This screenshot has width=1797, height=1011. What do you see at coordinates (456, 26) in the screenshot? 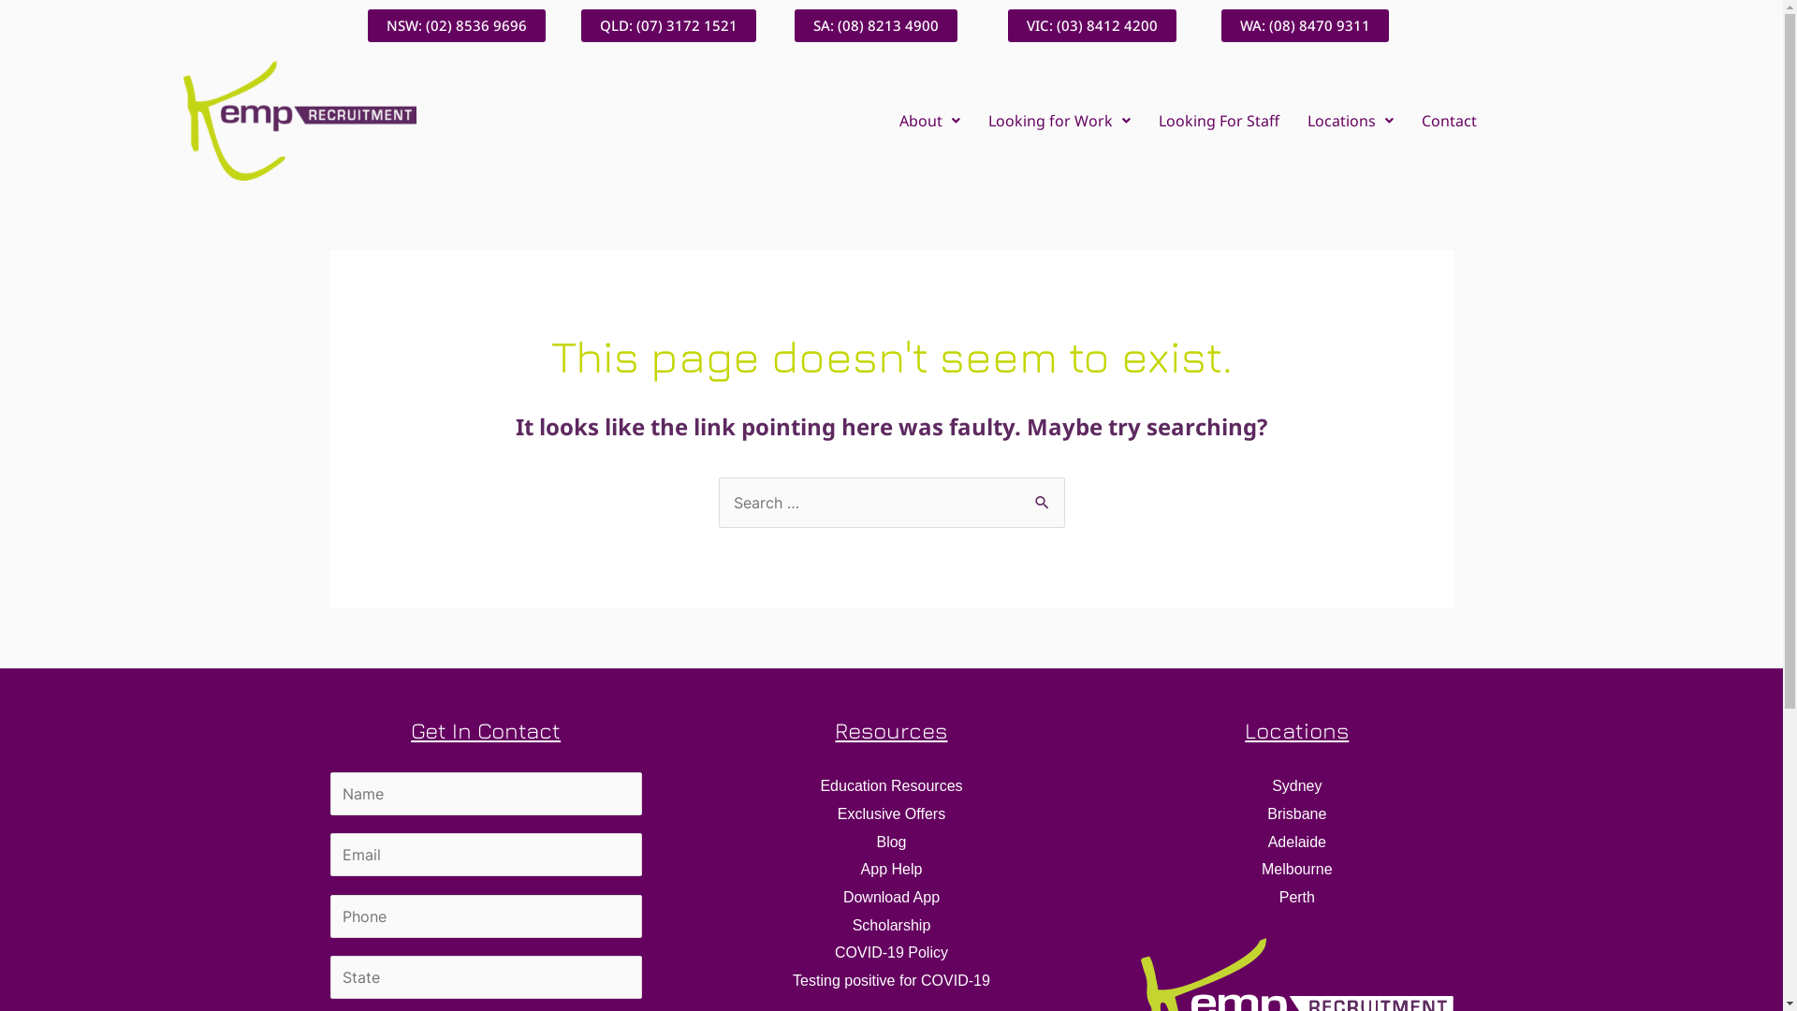
I see `NSW: (02) 8536 9696` at bounding box center [456, 26].